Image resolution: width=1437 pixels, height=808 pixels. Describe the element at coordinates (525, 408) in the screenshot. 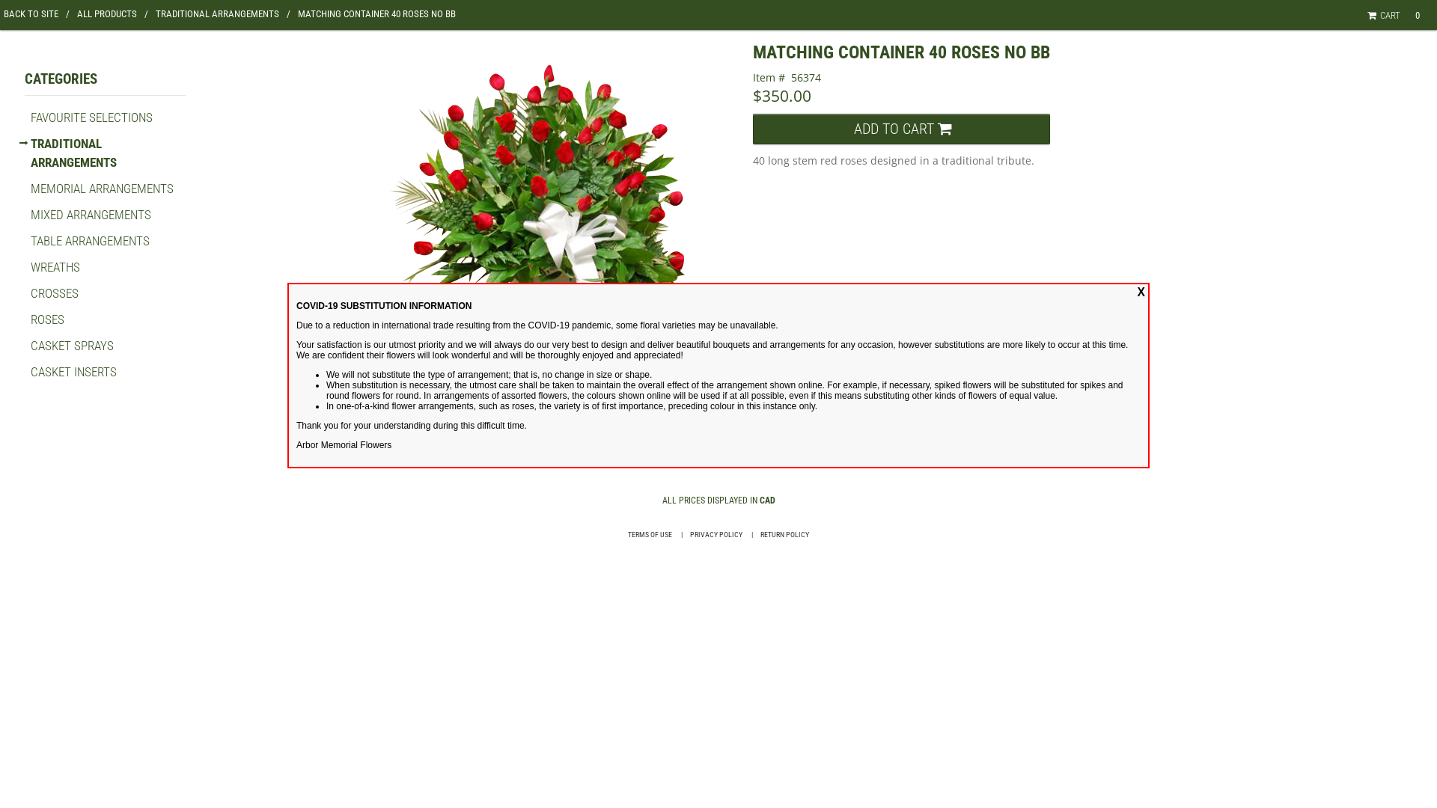

I see ` Standing Spray Tropical` at that location.